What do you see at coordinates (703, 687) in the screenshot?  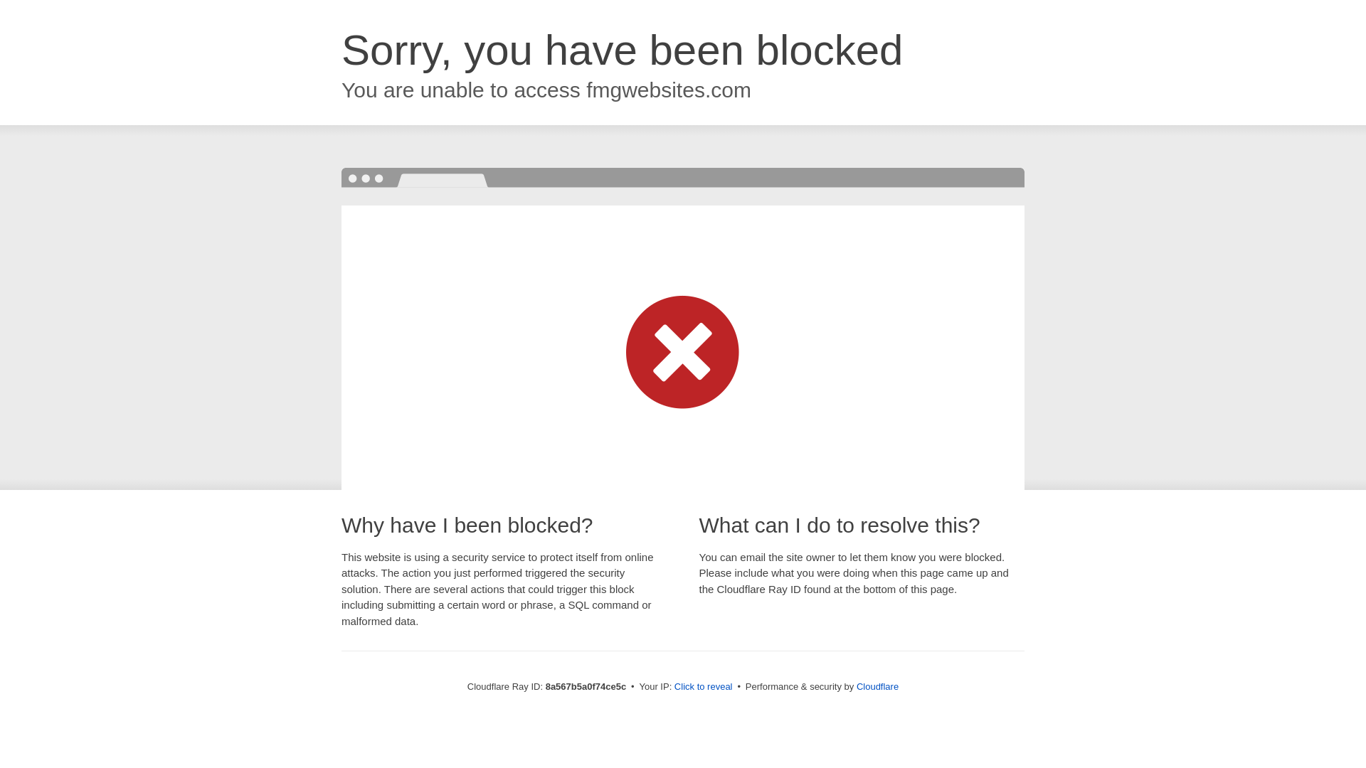 I see `Click to reveal` at bounding box center [703, 687].